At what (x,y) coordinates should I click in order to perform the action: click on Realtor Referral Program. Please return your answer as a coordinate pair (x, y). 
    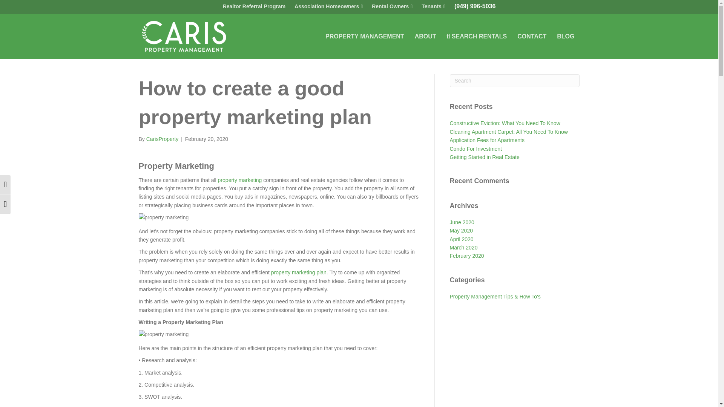
    Looking at the image, I should click on (254, 6).